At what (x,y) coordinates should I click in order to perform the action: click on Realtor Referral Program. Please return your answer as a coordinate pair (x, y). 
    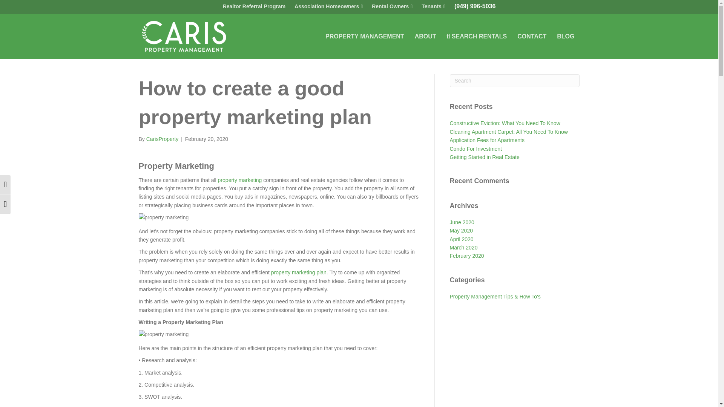
    Looking at the image, I should click on (254, 6).